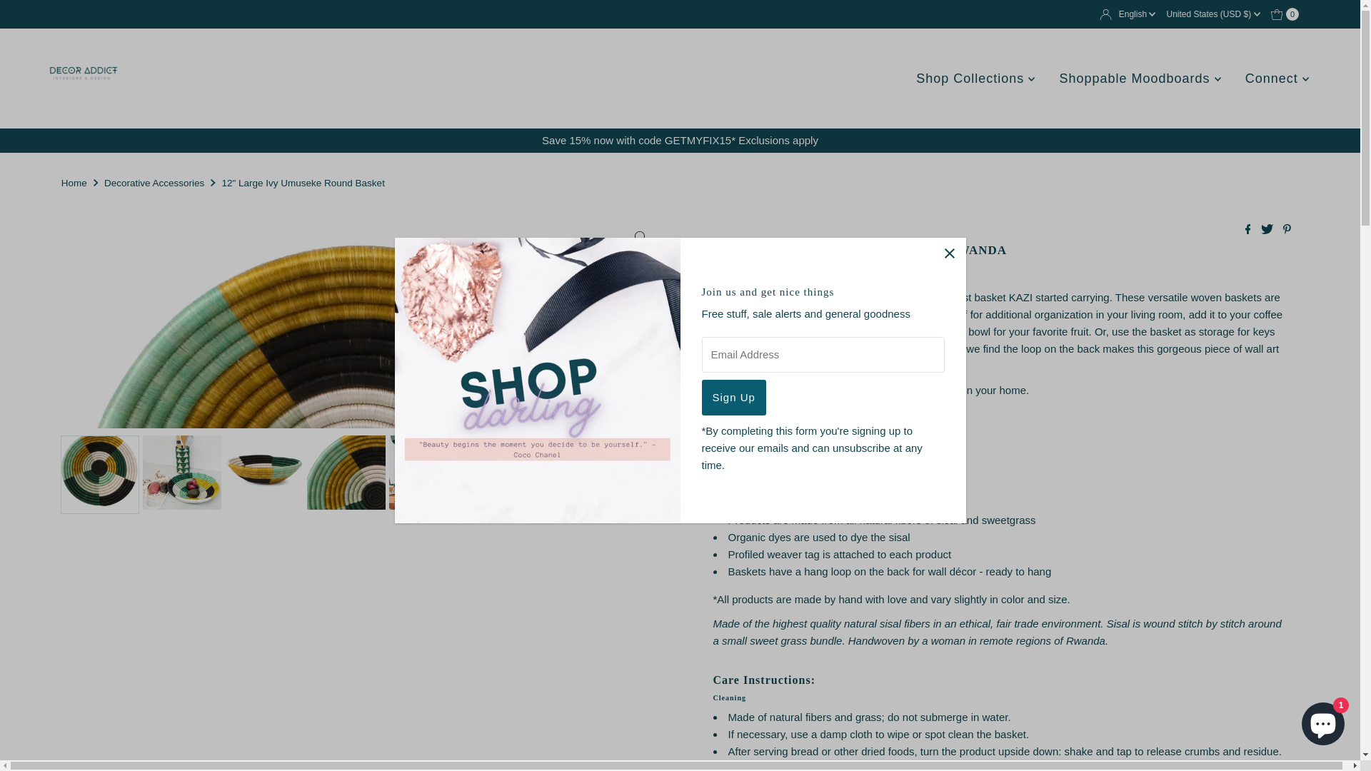 The height and width of the screenshot is (771, 1371). Describe the element at coordinates (1285, 14) in the screenshot. I see `0` at that location.